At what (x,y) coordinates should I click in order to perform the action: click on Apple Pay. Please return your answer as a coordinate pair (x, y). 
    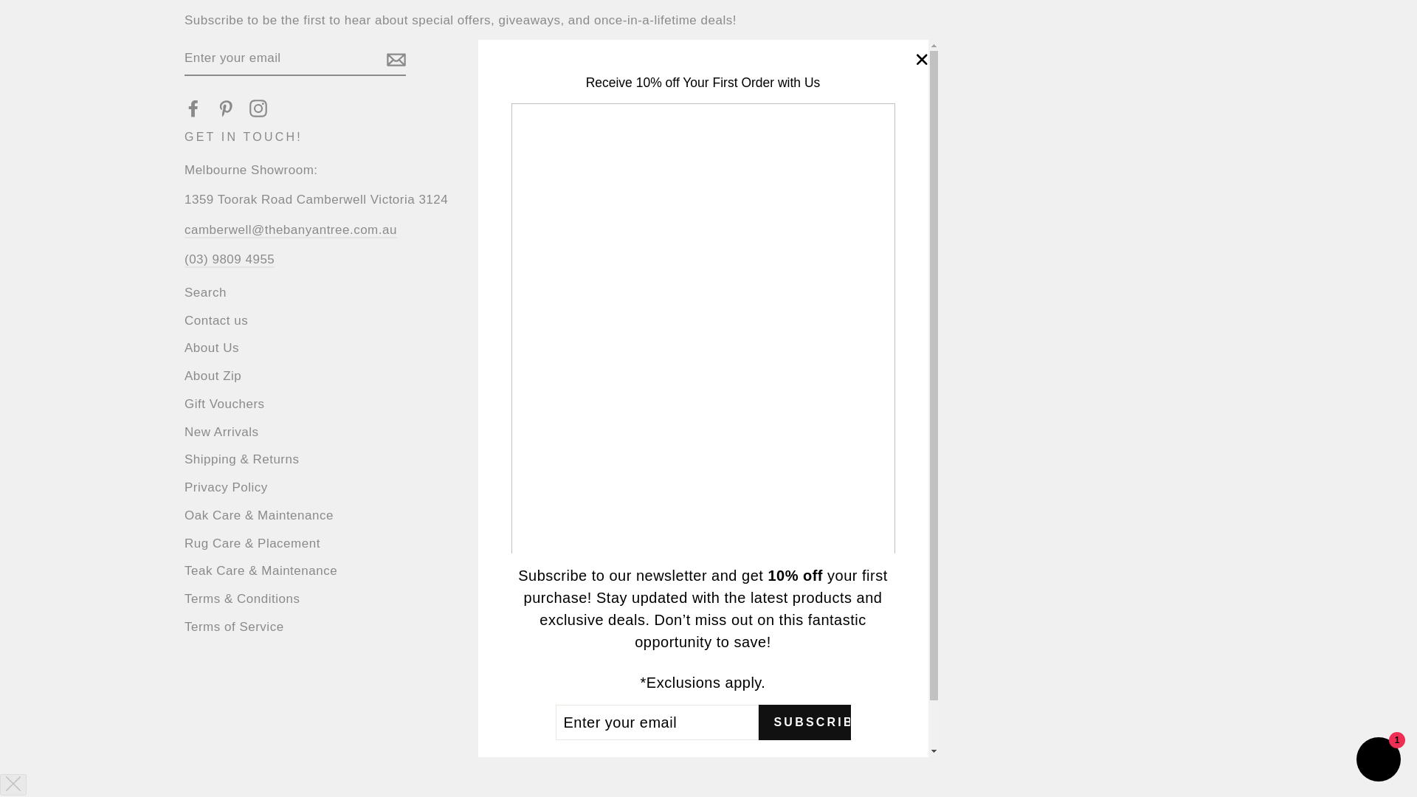
    Looking at the image, I should click on (568, 683).